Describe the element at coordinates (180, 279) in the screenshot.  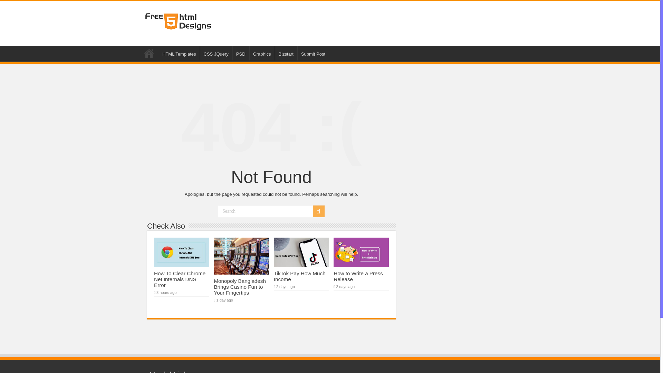
I see `How To Clear Chrome Net Internals DNS Error` at that location.